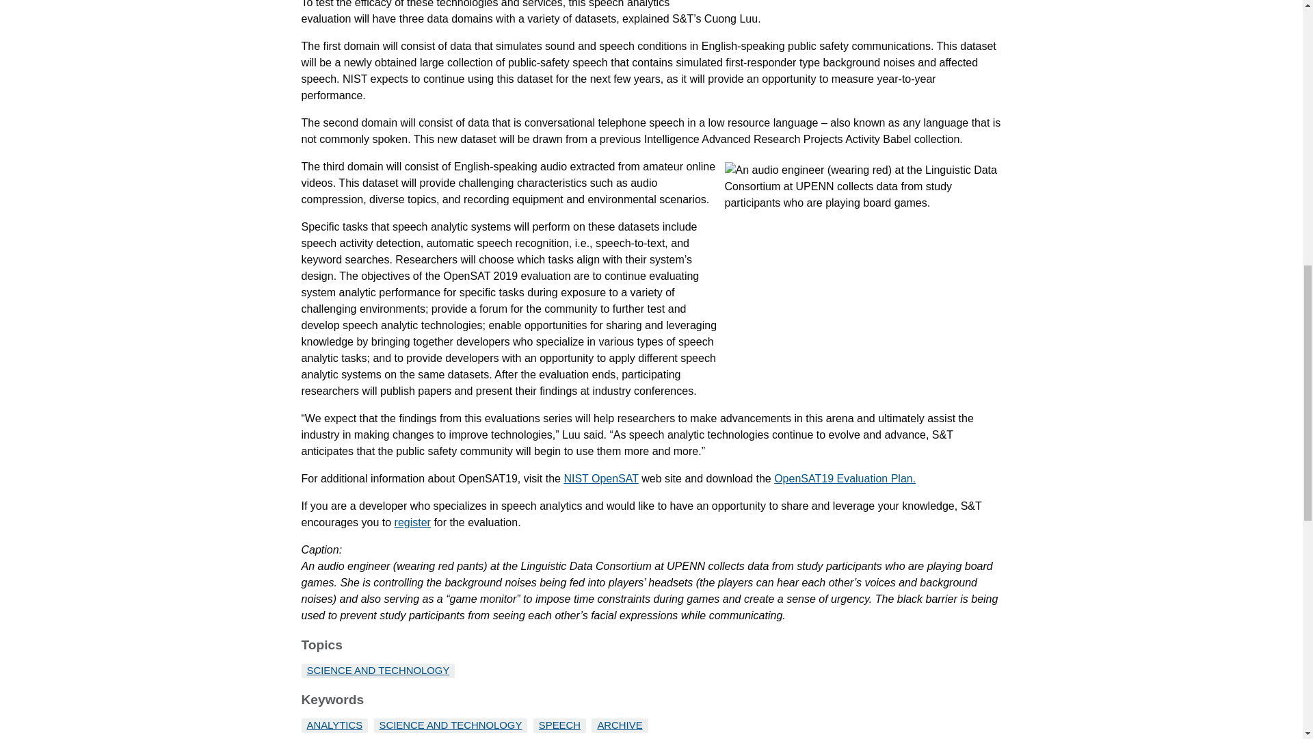  What do you see at coordinates (845, 479) in the screenshot?
I see `OpenSAT19 Evaluation Plan.` at bounding box center [845, 479].